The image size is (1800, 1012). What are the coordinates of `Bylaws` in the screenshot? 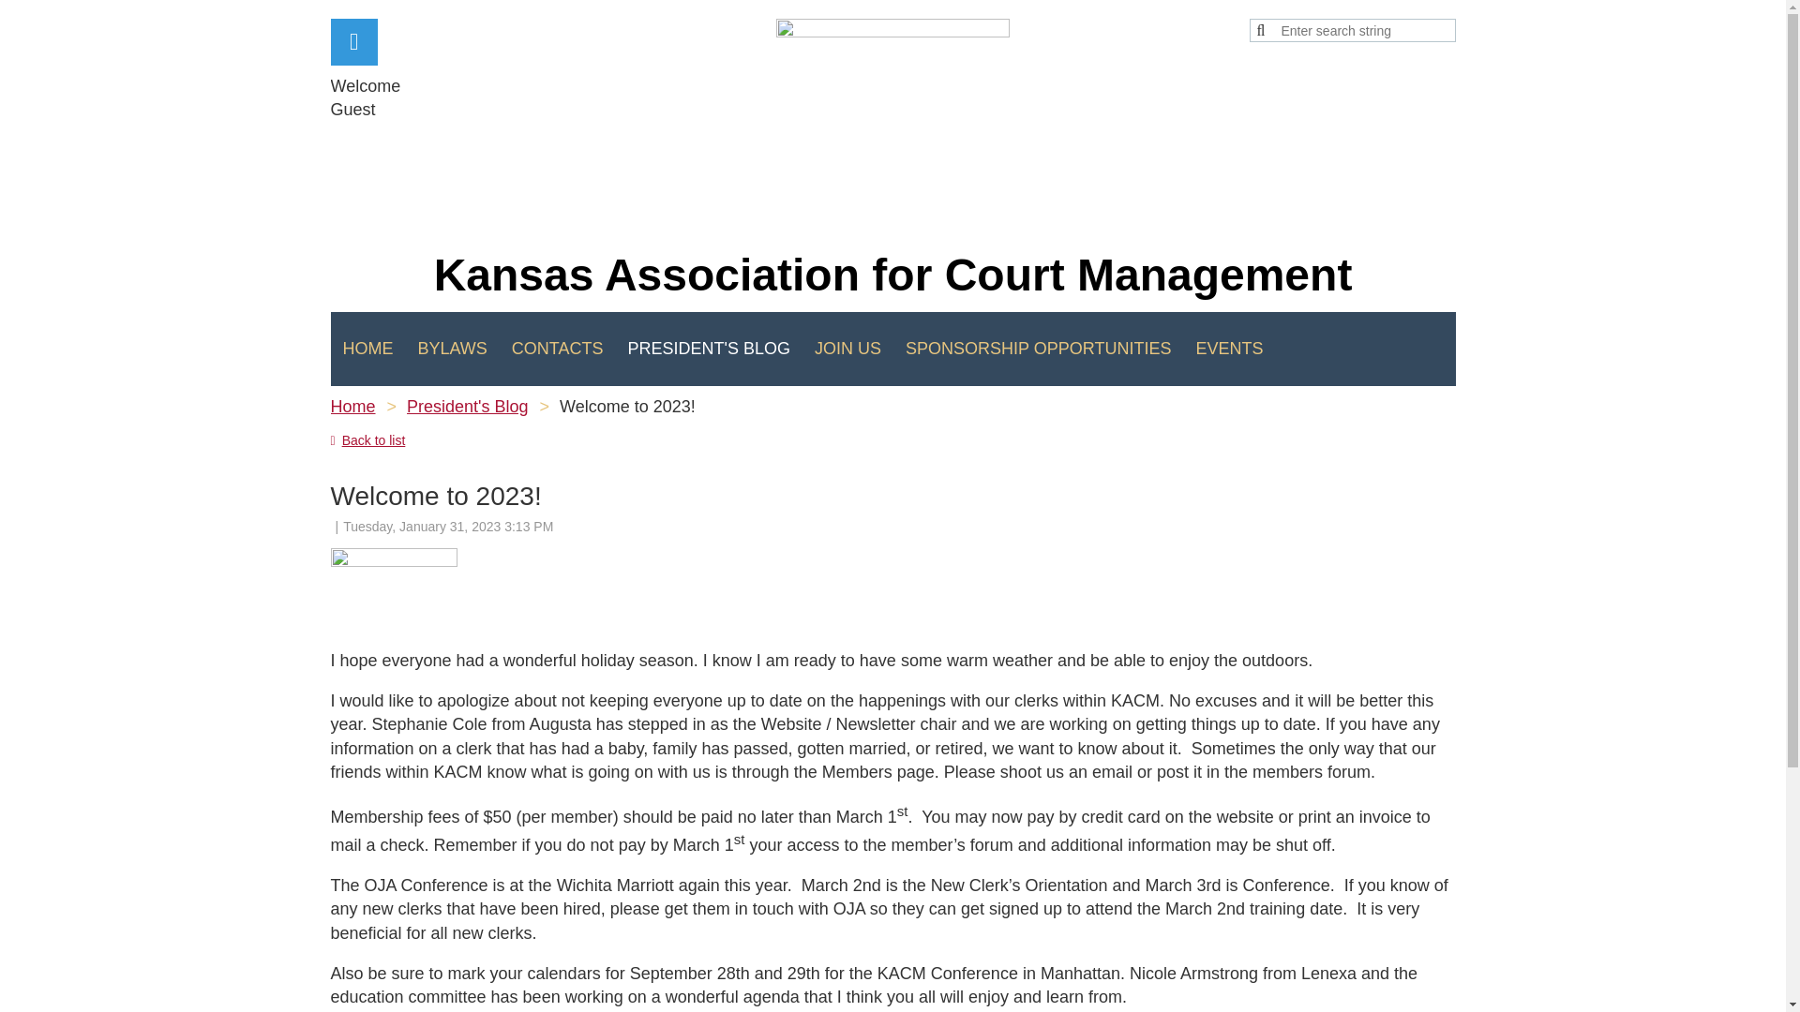 It's located at (452, 349).